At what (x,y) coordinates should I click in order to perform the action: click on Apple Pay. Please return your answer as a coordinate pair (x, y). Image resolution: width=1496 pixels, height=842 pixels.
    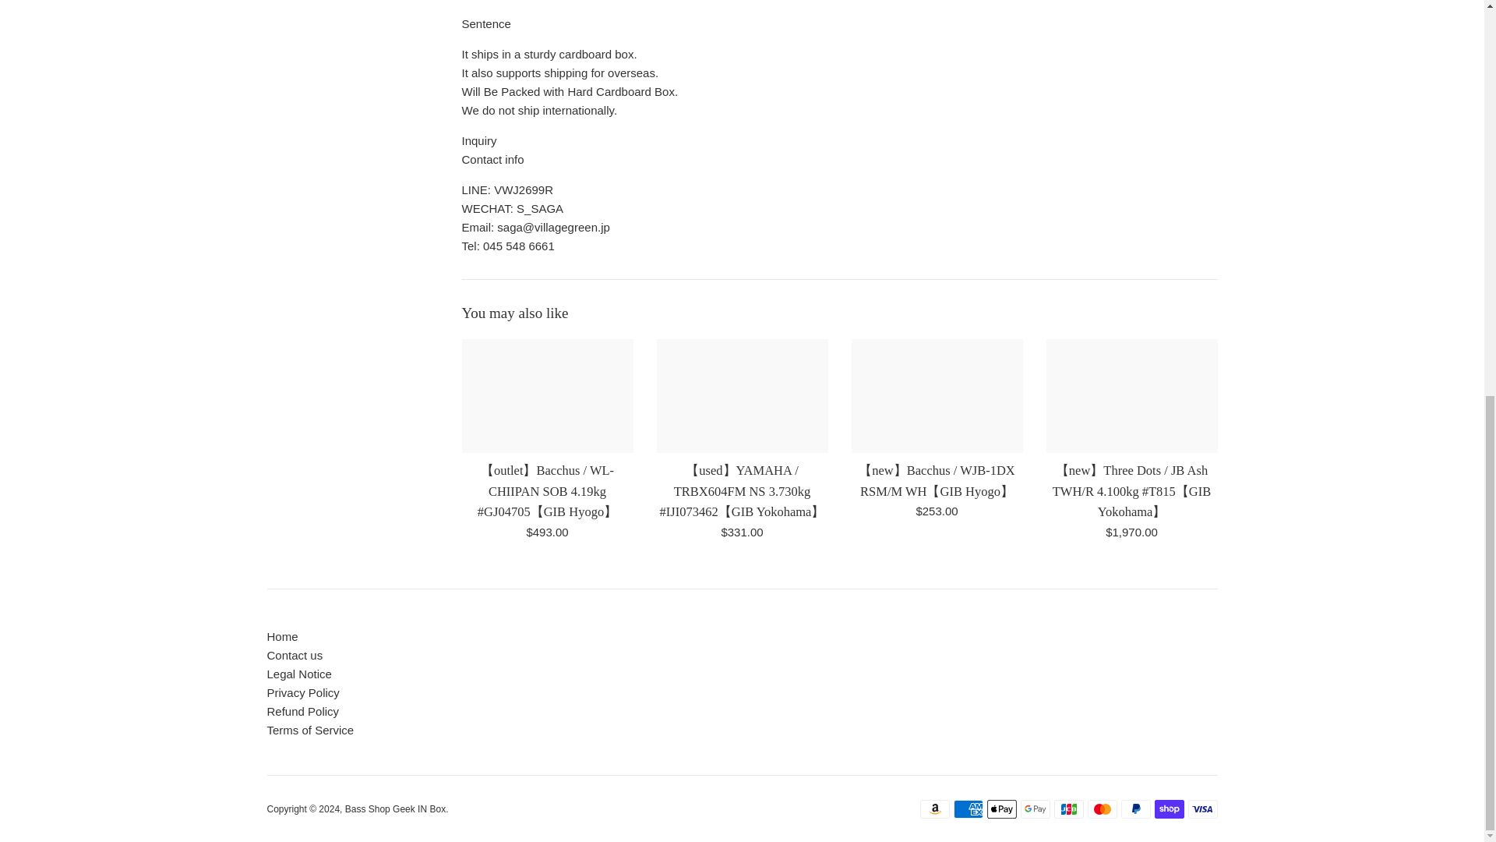
    Looking at the image, I should click on (1000, 809).